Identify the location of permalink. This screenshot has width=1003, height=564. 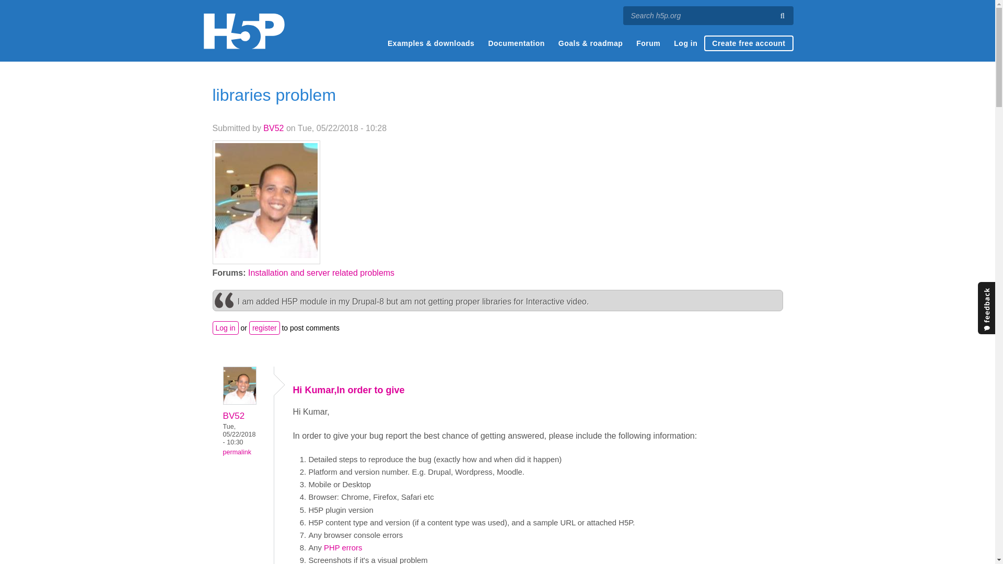
(237, 452).